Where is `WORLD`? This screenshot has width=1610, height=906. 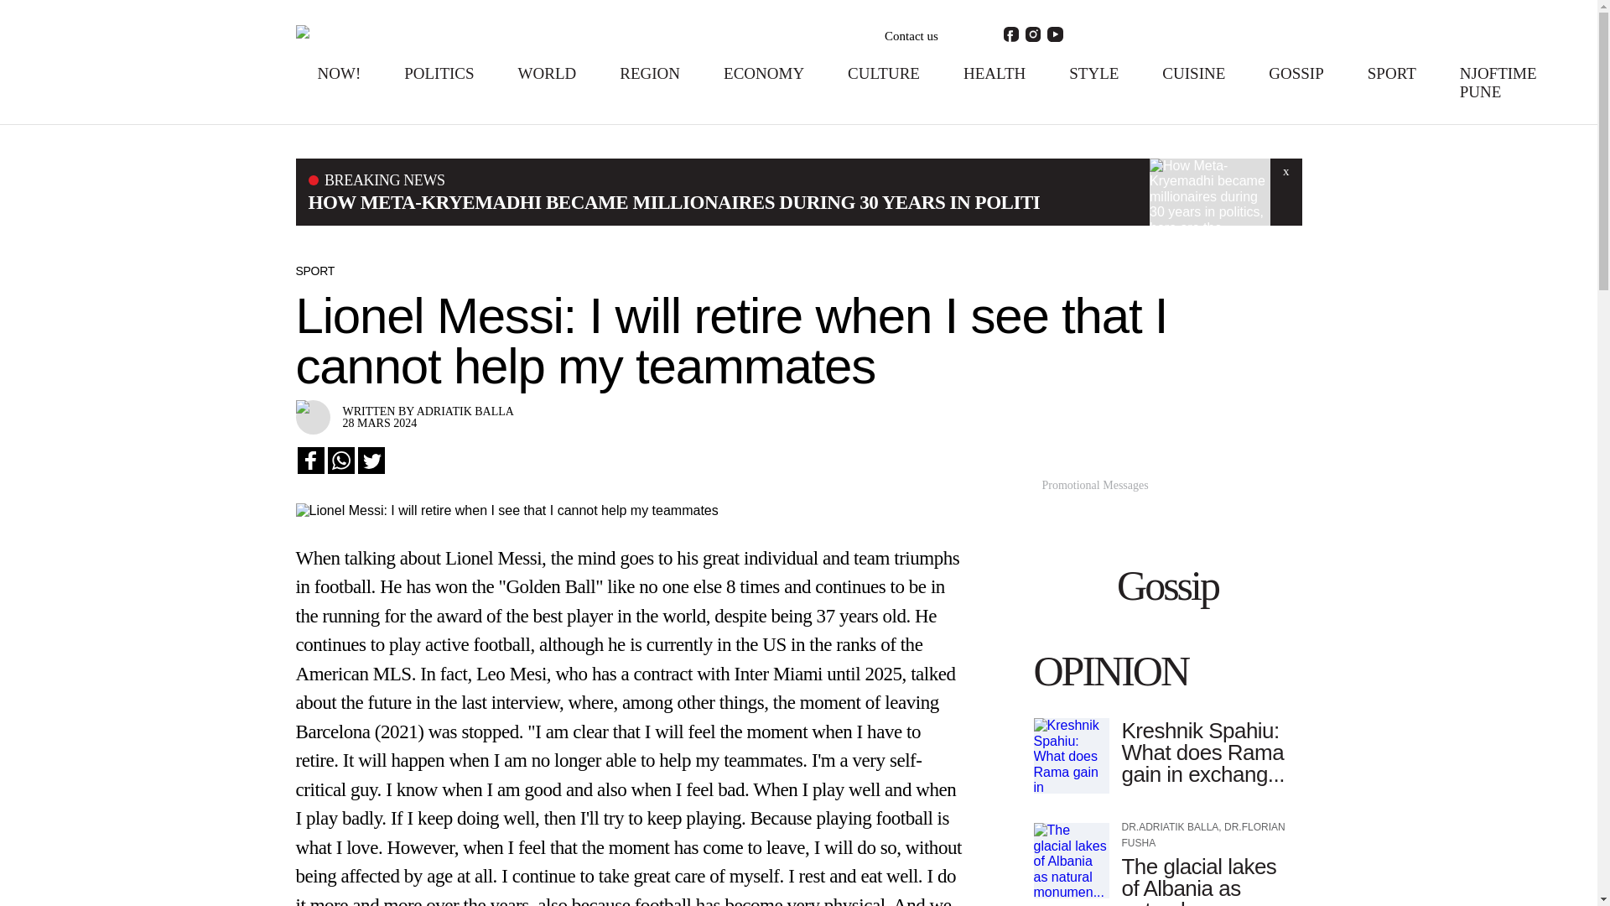 WORLD is located at coordinates (547, 73).